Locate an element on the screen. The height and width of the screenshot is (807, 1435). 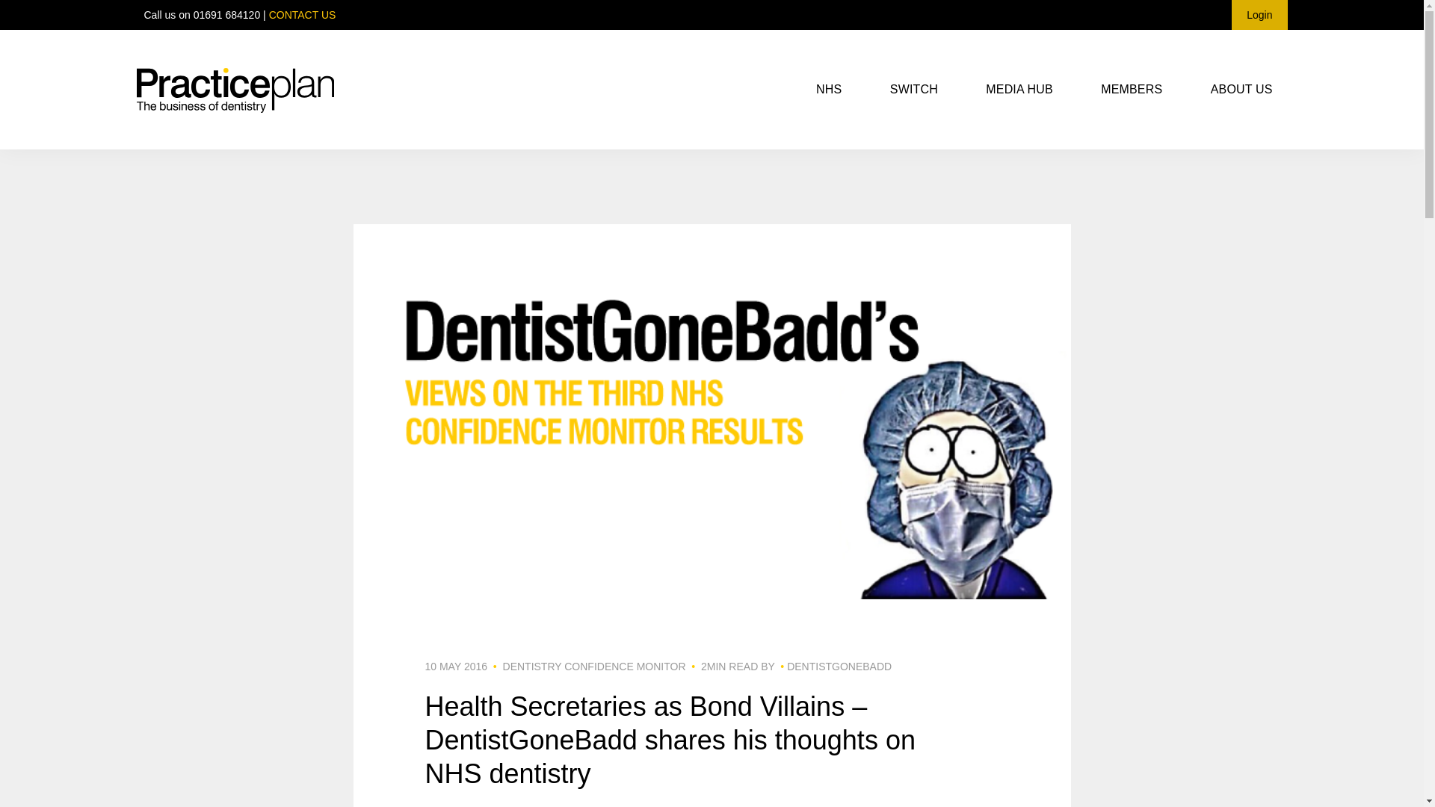
SWITCH is located at coordinates (913, 90).